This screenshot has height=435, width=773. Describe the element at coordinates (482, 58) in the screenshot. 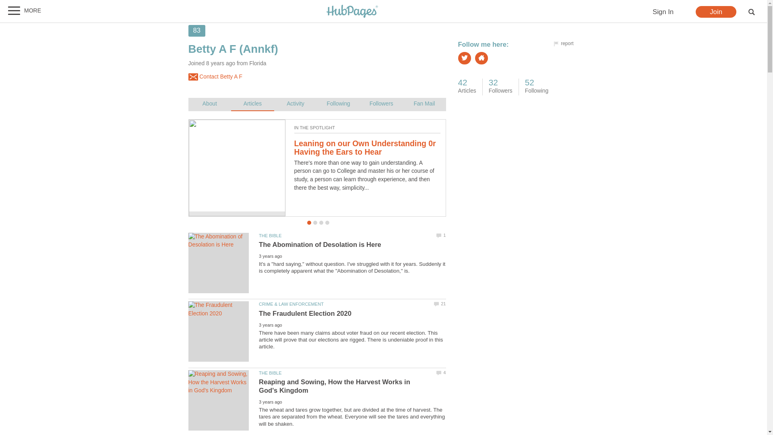

I see `Annkf's Website` at that location.